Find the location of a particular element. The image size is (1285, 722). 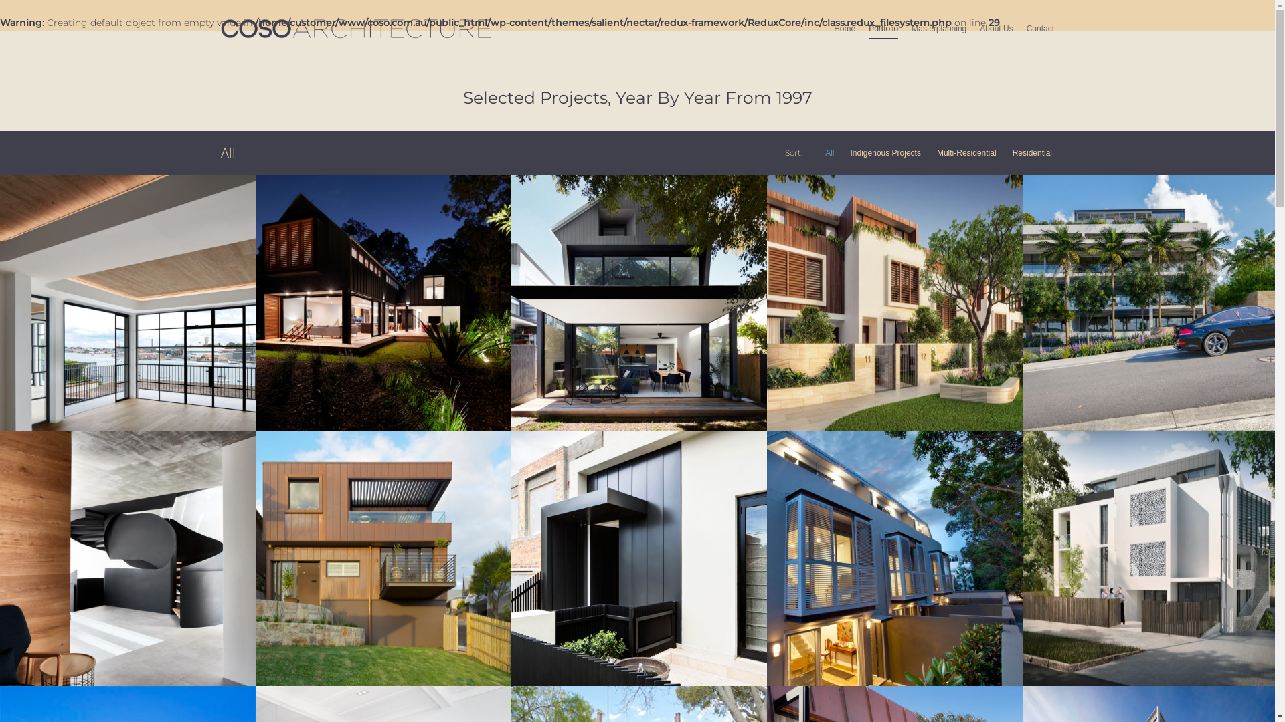

Portfolio is located at coordinates (883, 38).